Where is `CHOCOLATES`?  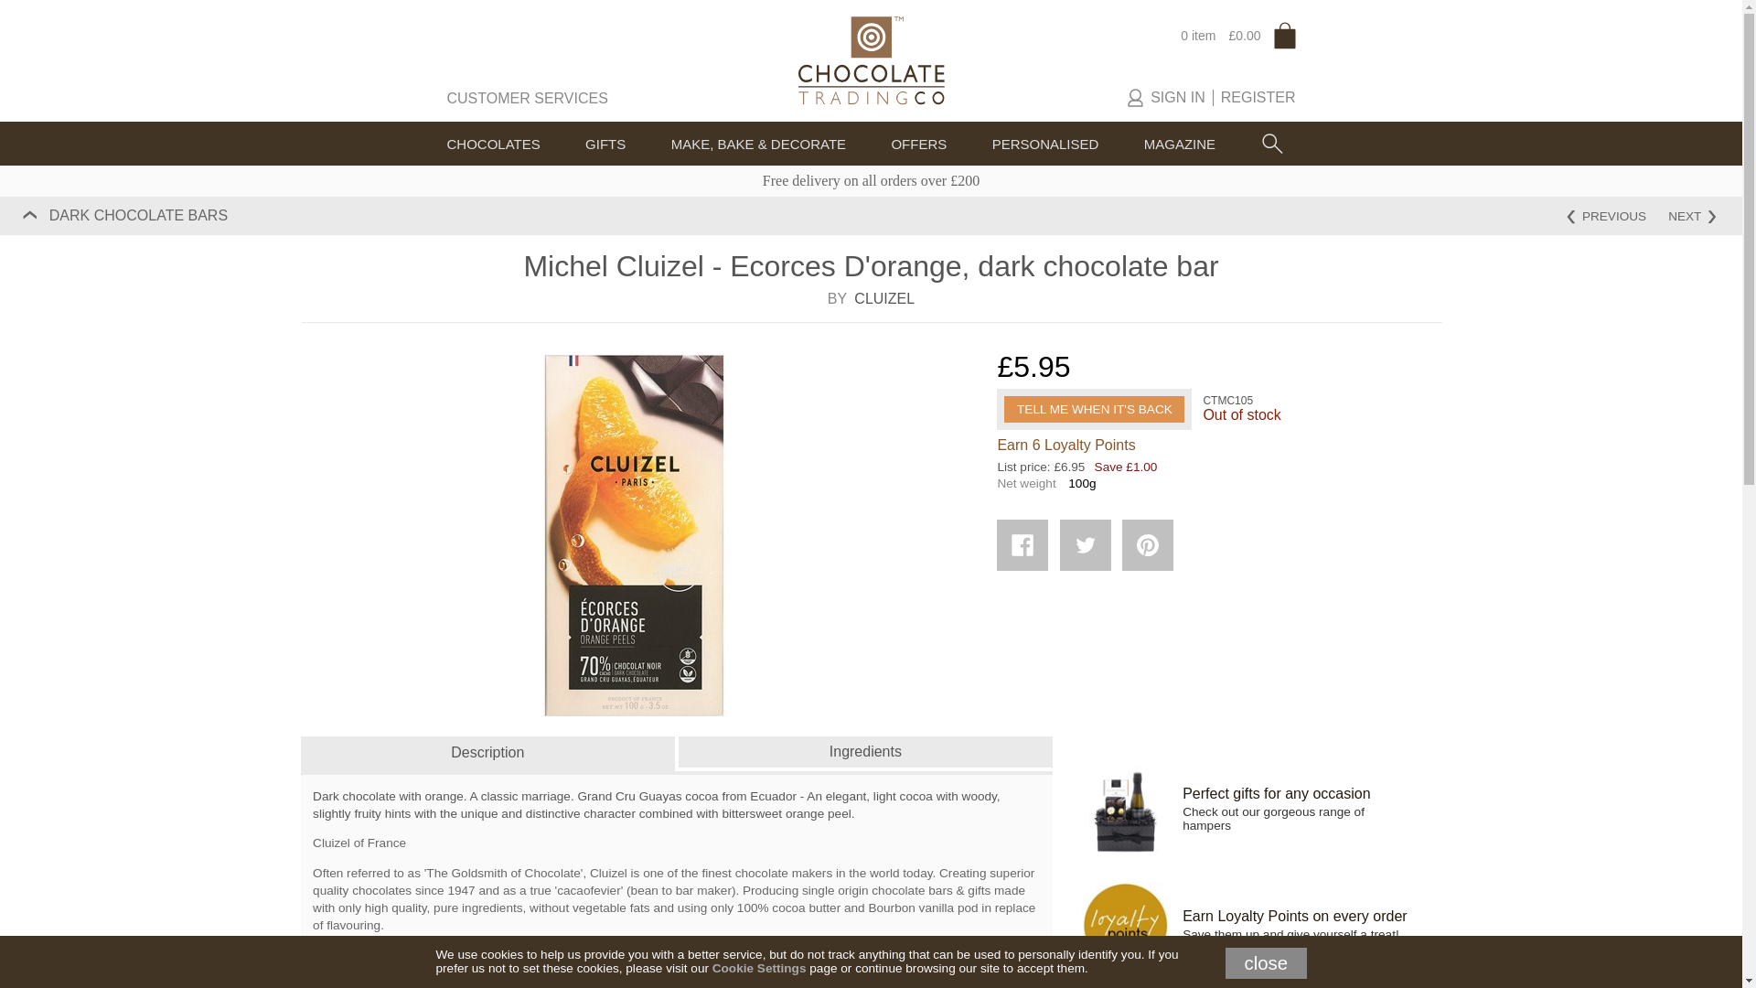 CHOCOLATES is located at coordinates (492, 143).